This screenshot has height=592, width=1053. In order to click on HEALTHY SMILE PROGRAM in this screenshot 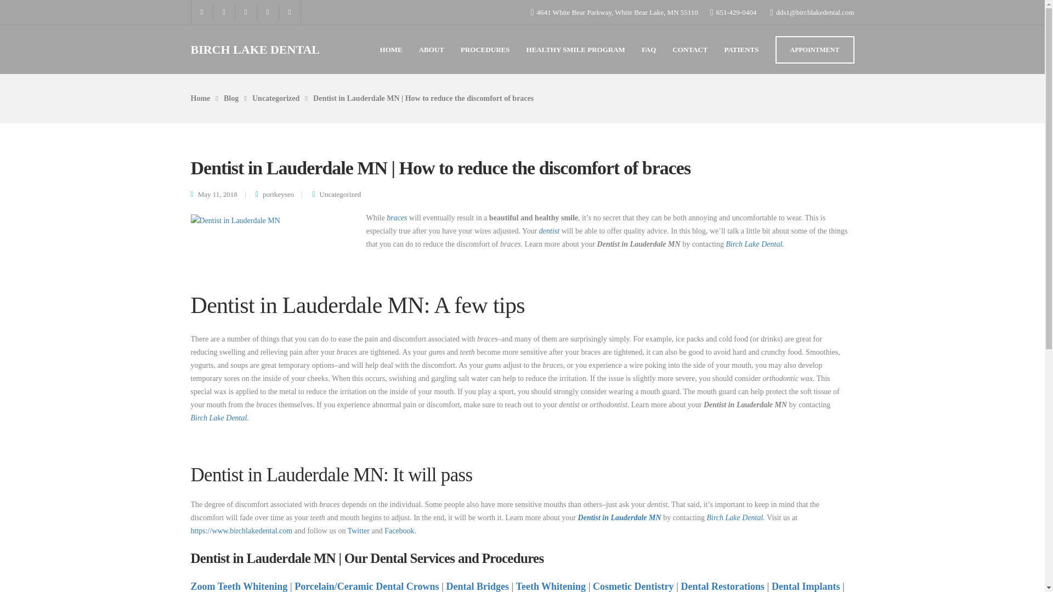, I will do `click(576, 49)`.